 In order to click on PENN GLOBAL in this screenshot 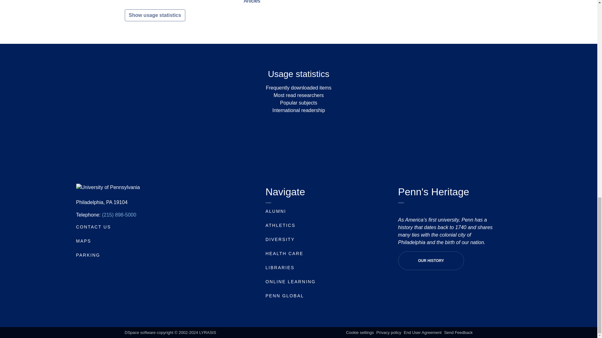, I will do `click(285, 295)`.